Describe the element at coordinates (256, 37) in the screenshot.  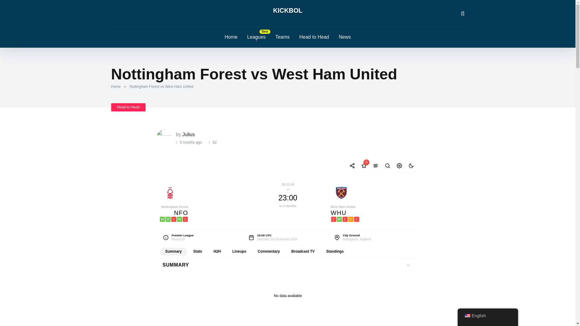
I see `Leagues` at that location.